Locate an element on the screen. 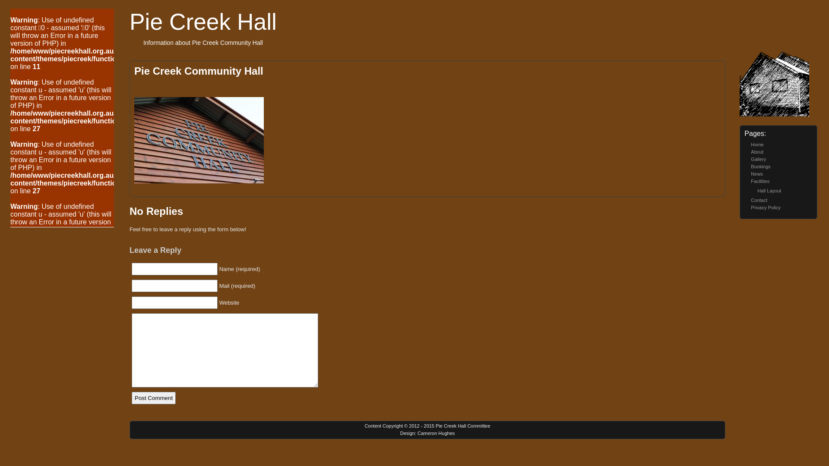 This screenshot has width=829, height=466. Contact is located at coordinates (759, 200).